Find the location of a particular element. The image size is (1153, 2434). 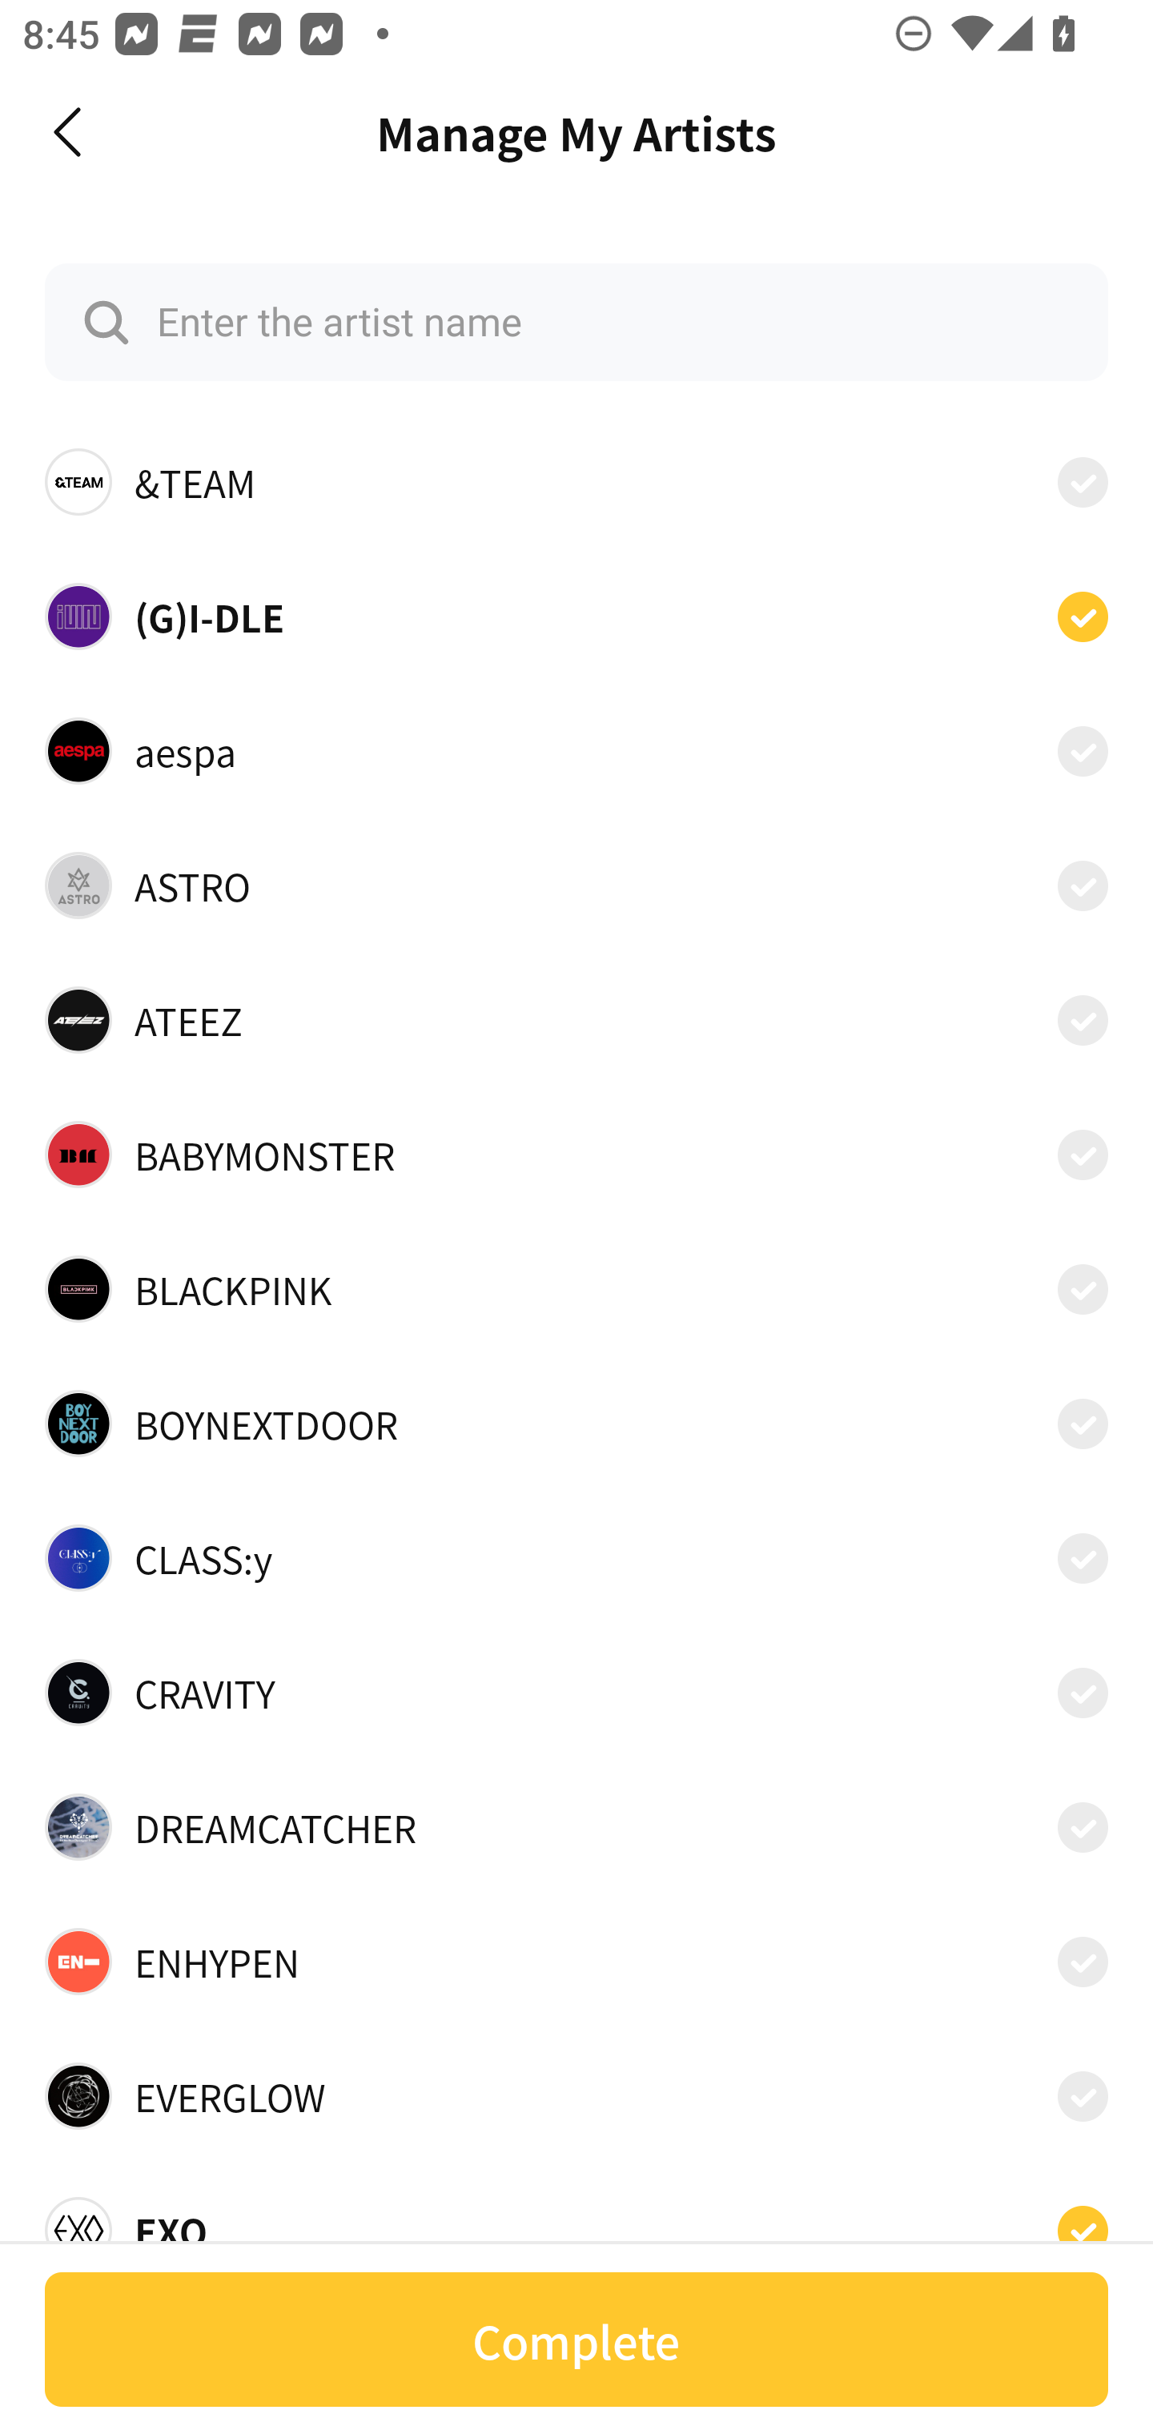

BABYMONSTER is located at coordinates (576, 1155).